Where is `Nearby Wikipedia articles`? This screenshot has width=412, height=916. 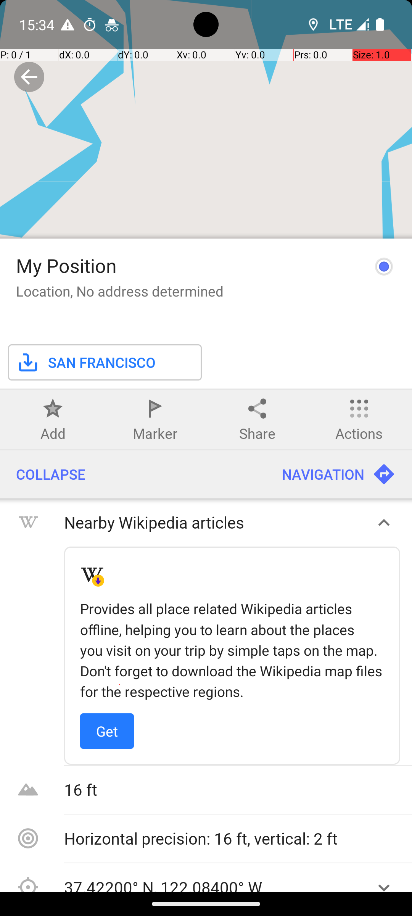
Nearby Wikipedia articles is located at coordinates (213, 657).